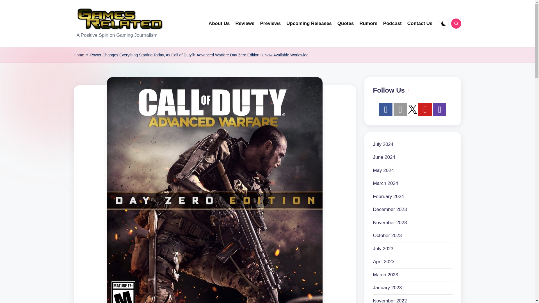  What do you see at coordinates (383, 249) in the screenshot?
I see `July 2023` at bounding box center [383, 249].